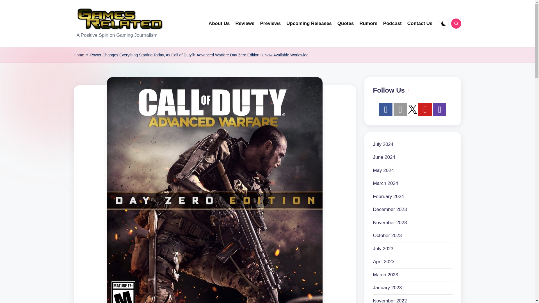  What do you see at coordinates (383, 249) in the screenshot?
I see `July 2023` at bounding box center [383, 249].